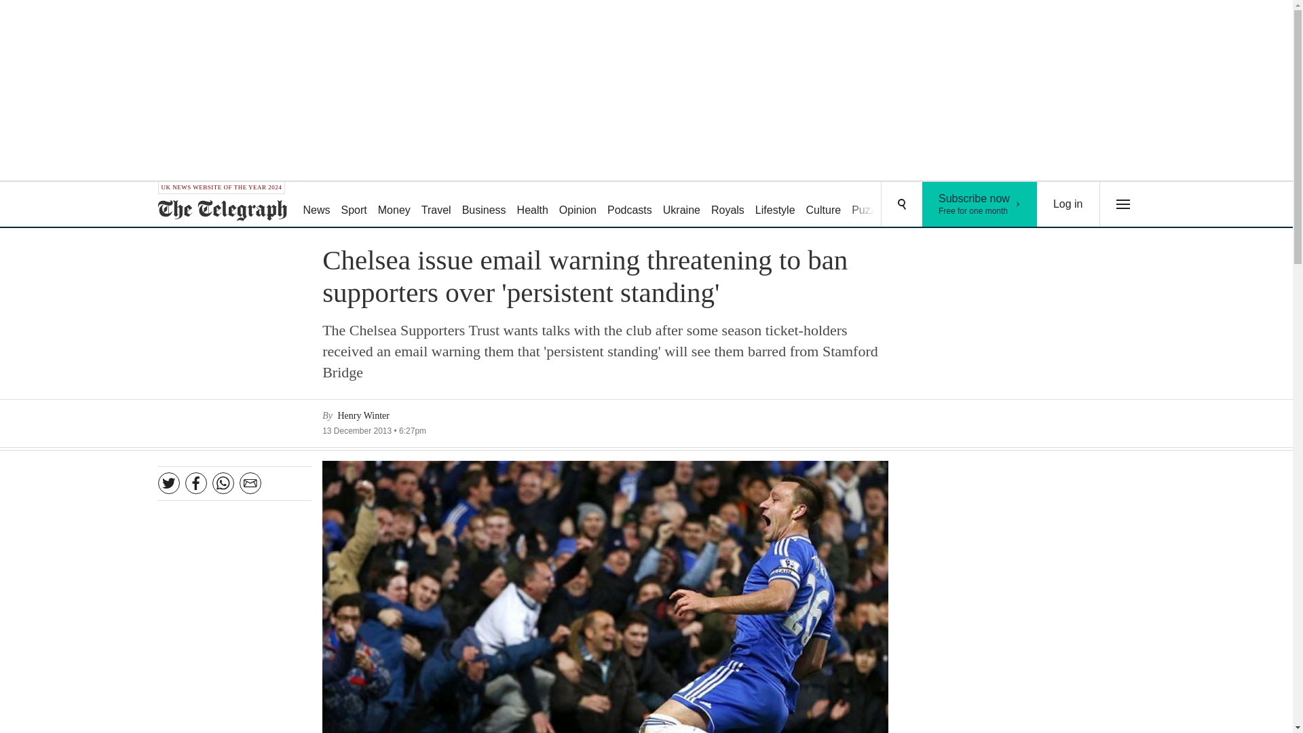  Describe the element at coordinates (485, 205) in the screenshot. I see `Travel` at that location.